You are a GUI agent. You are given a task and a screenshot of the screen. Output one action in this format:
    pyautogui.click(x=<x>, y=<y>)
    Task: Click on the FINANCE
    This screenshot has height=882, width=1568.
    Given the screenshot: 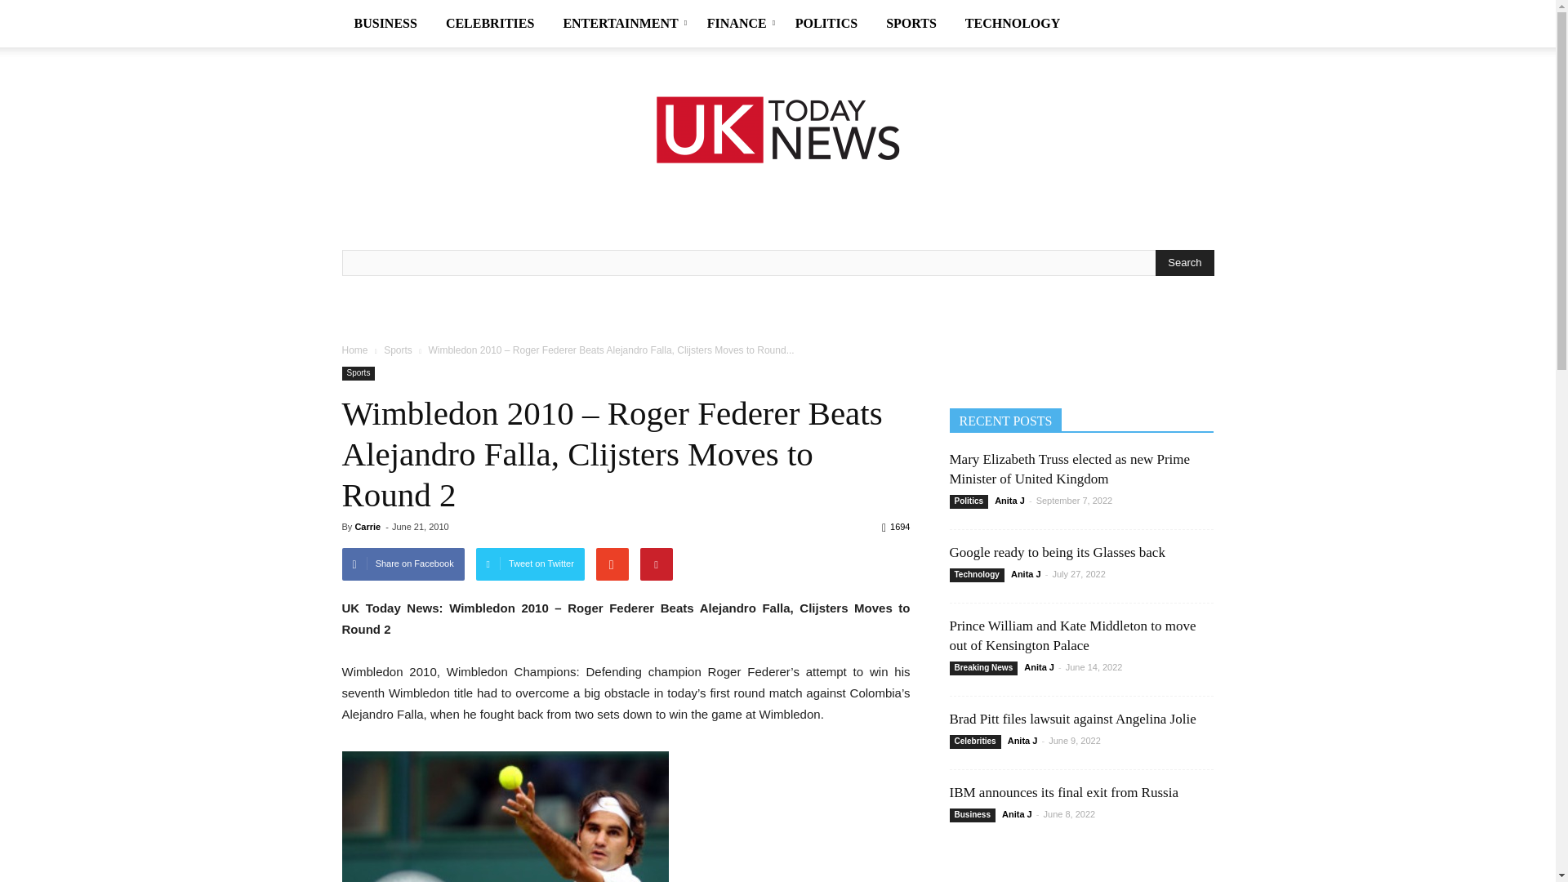 What is the action you would take?
    pyautogui.click(x=738, y=24)
    